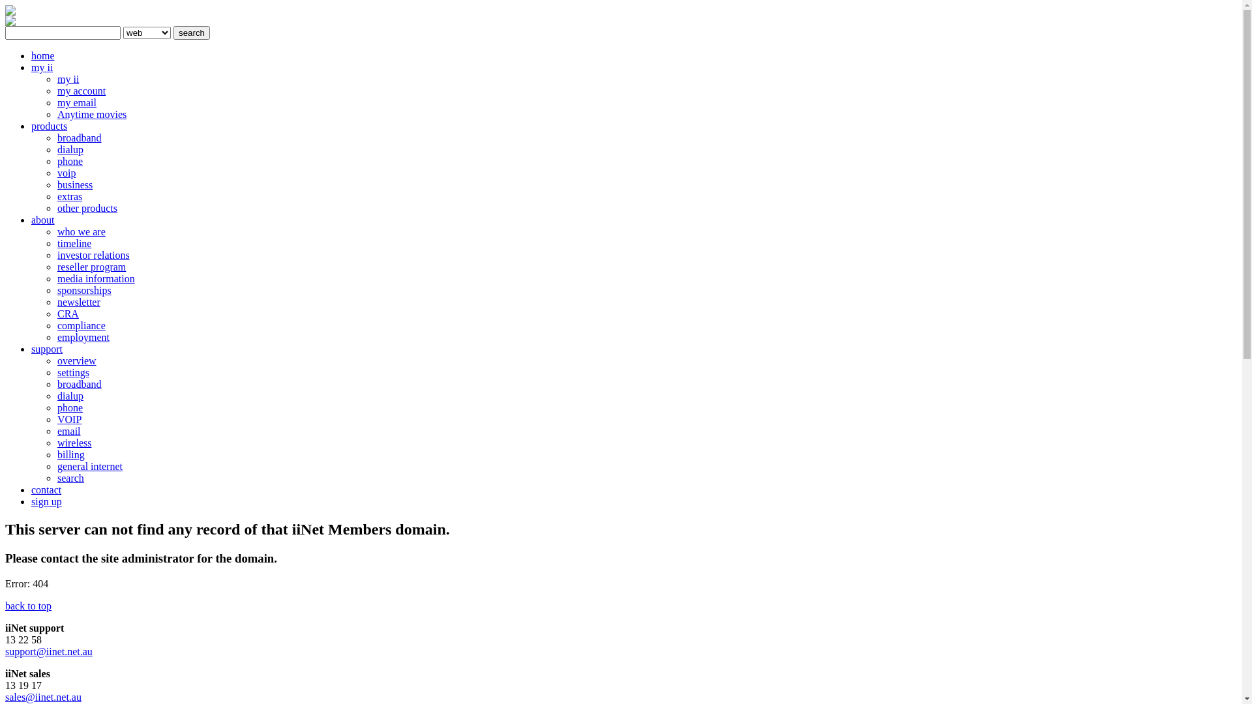  Describe the element at coordinates (87, 209) in the screenshot. I see `other products` at that location.